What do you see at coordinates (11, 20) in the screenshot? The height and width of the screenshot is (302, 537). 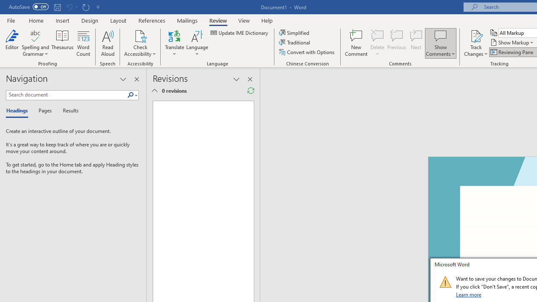 I see `File Tab` at bounding box center [11, 20].